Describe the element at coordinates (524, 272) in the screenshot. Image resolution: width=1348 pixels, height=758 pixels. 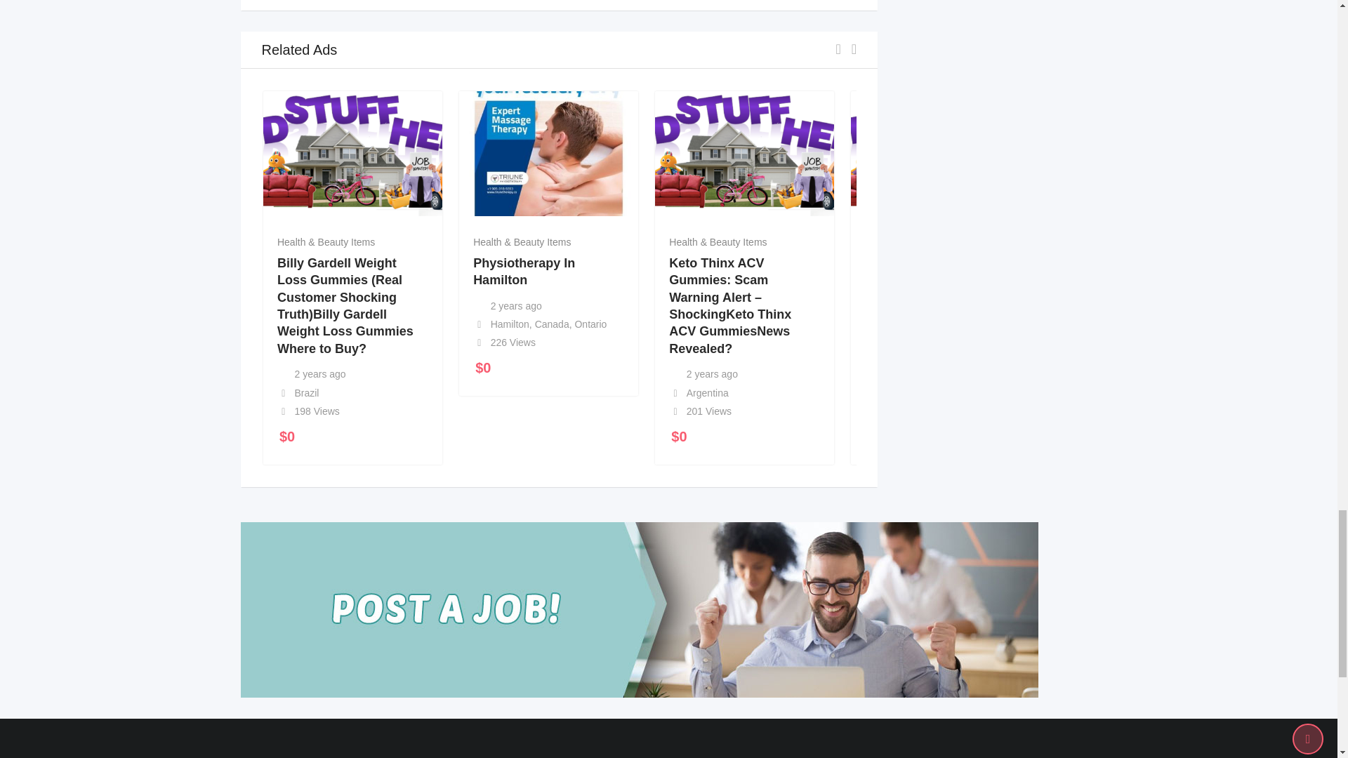
I see `Physiotherapy In Hamilton` at that location.